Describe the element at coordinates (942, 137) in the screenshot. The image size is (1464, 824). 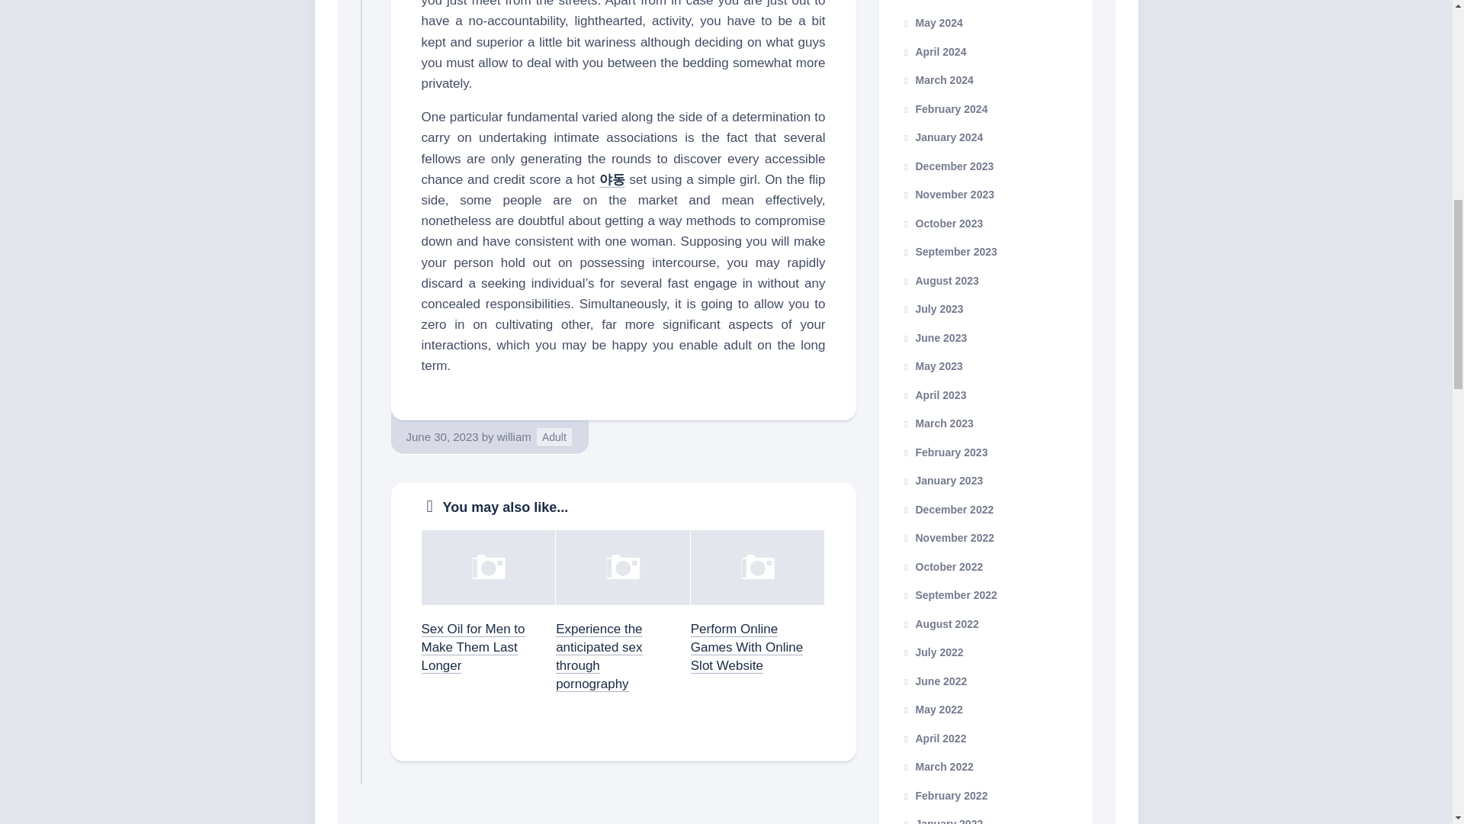
I see `January 2024` at that location.